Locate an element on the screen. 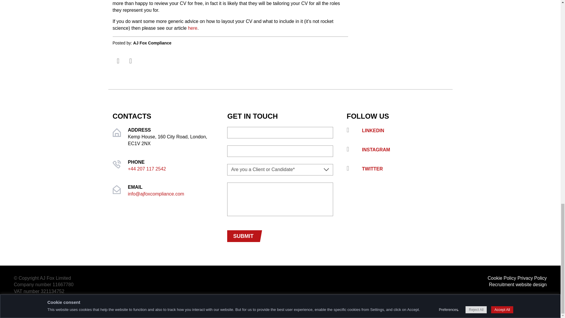 The height and width of the screenshot is (318, 565). Privacy Policy is located at coordinates (532, 278).